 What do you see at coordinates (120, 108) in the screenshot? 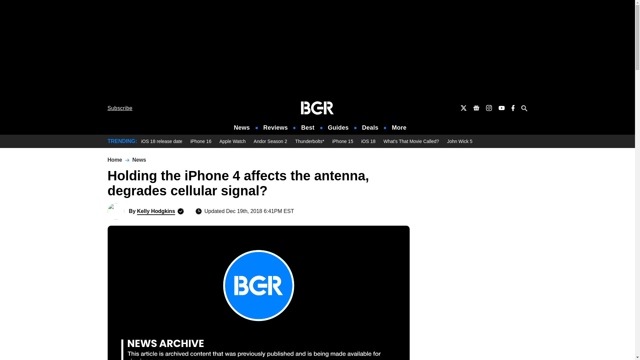
I see `Subscribe` at bounding box center [120, 108].